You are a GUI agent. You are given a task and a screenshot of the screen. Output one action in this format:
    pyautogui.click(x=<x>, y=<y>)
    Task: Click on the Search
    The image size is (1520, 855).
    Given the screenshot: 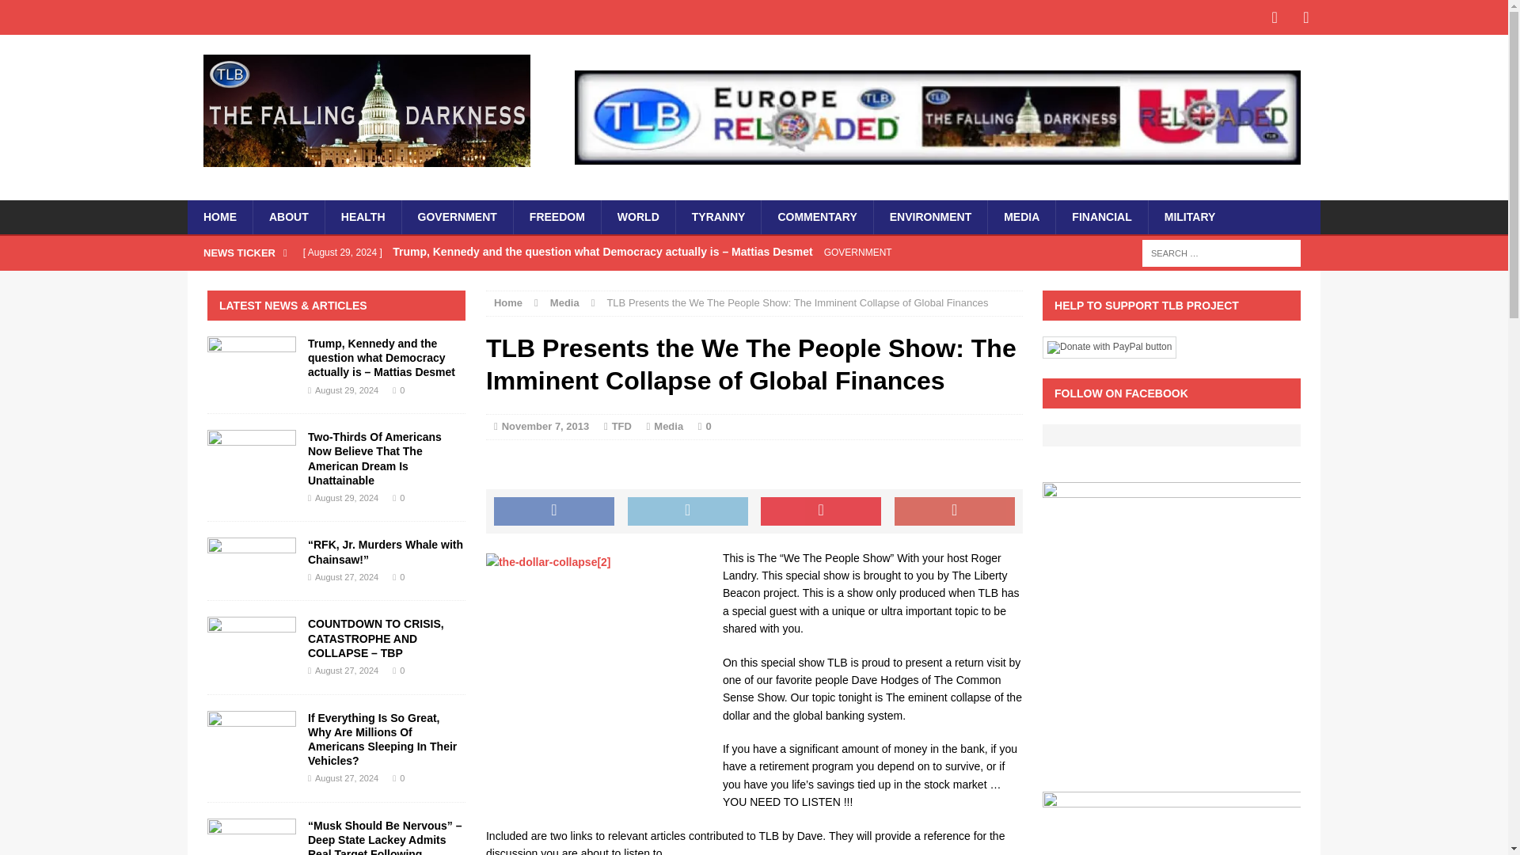 What is the action you would take?
    pyautogui.click(x=40, y=13)
    